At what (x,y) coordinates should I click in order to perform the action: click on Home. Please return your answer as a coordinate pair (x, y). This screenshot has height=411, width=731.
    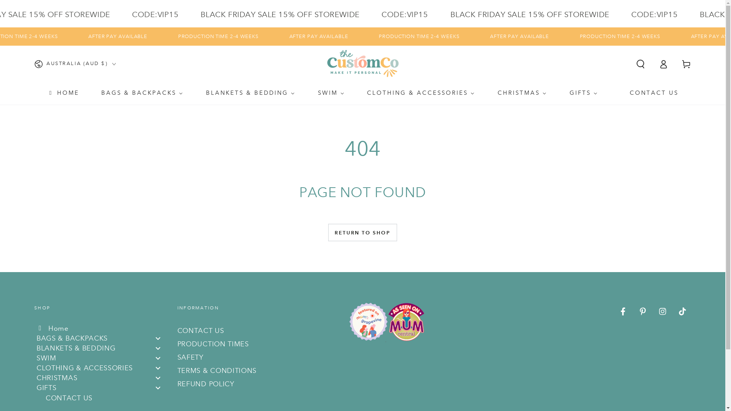
    Looking at the image, I should click on (101, 328).